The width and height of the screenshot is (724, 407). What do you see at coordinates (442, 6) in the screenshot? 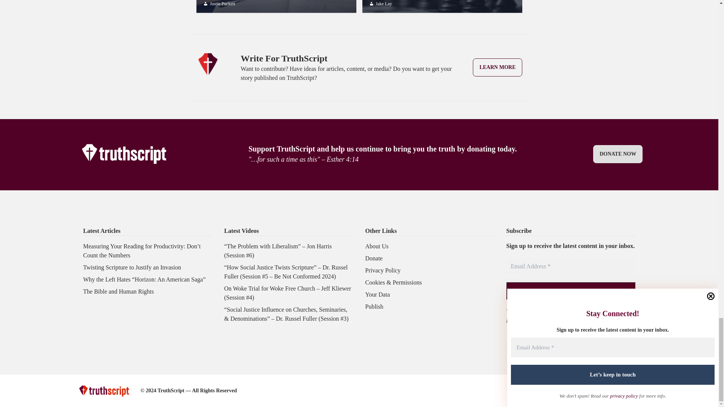
I see `About Us` at bounding box center [442, 6].